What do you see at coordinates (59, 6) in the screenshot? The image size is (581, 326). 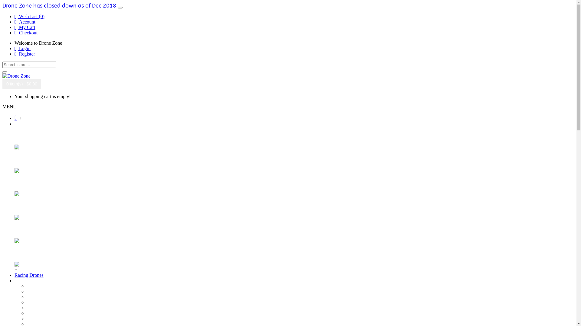 I see `Drone Zone has closed down as of Dec 2018` at bounding box center [59, 6].